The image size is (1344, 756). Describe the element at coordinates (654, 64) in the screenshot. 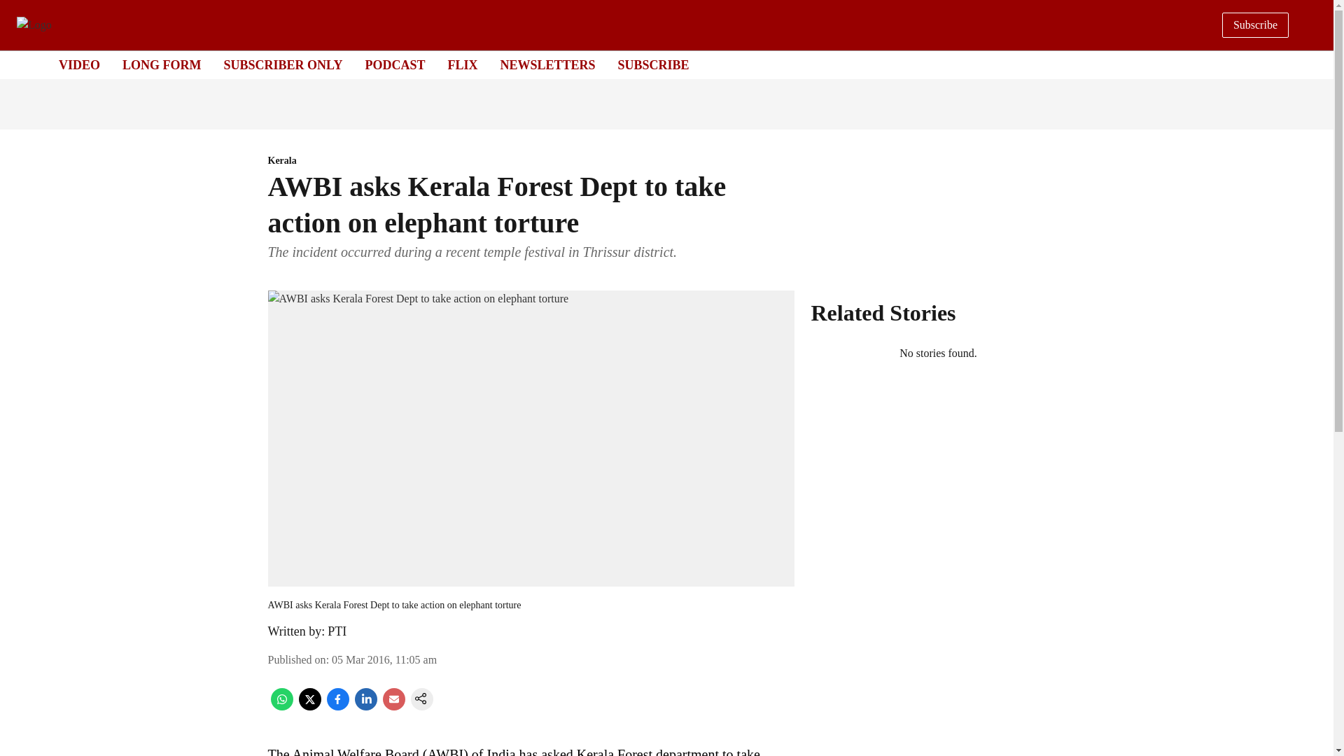

I see `SUBSCRIBE` at that location.